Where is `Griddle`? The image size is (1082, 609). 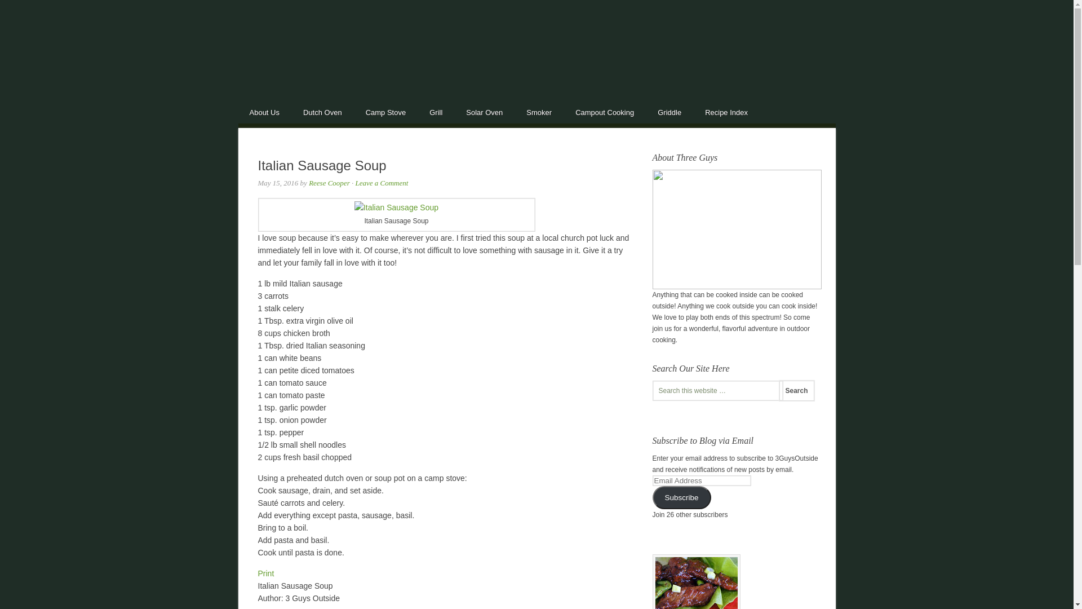 Griddle is located at coordinates (670, 112).